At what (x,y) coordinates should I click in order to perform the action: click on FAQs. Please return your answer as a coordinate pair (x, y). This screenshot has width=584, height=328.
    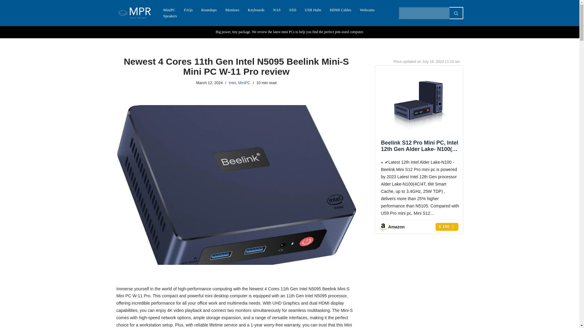
    Looking at the image, I should click on (188, 10).